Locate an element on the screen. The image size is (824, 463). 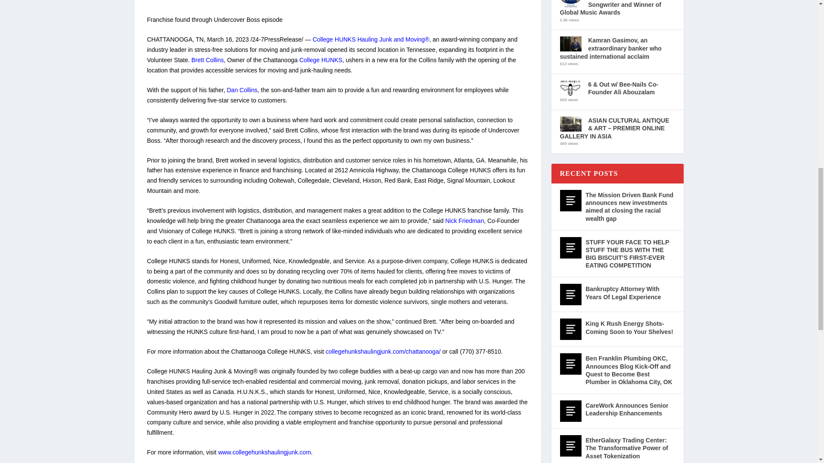
College HUNKS is located at coordinates (320, 60).